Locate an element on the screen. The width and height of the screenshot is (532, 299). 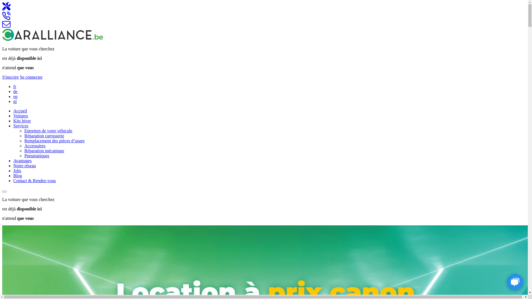
Blog is located at coordinates (18, 176).